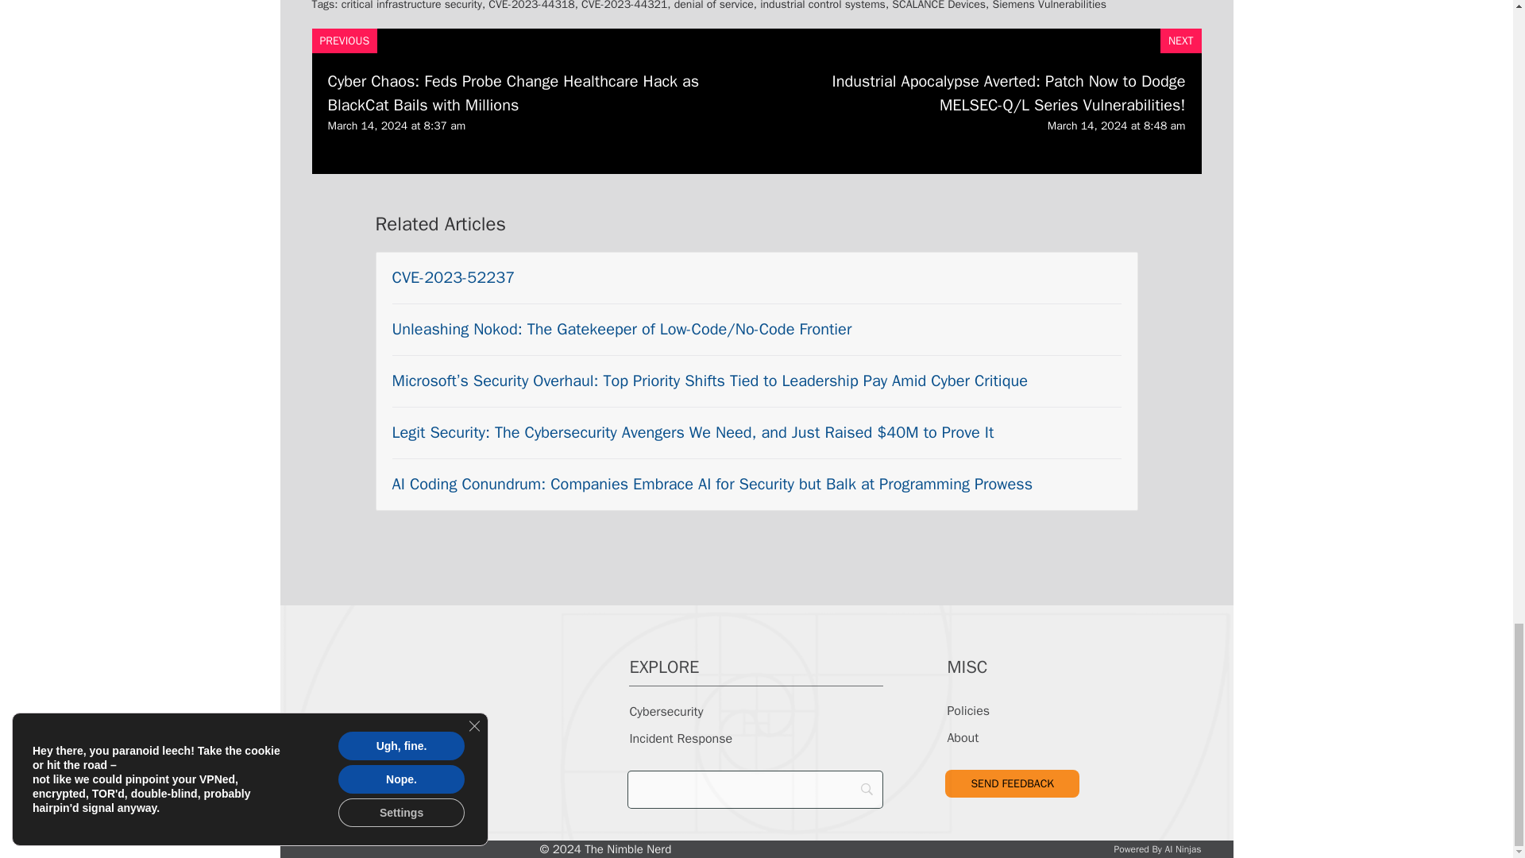 Image resolution: width=1525 pixels, height=858 pixels. I want to click on About, so click(963, 737).